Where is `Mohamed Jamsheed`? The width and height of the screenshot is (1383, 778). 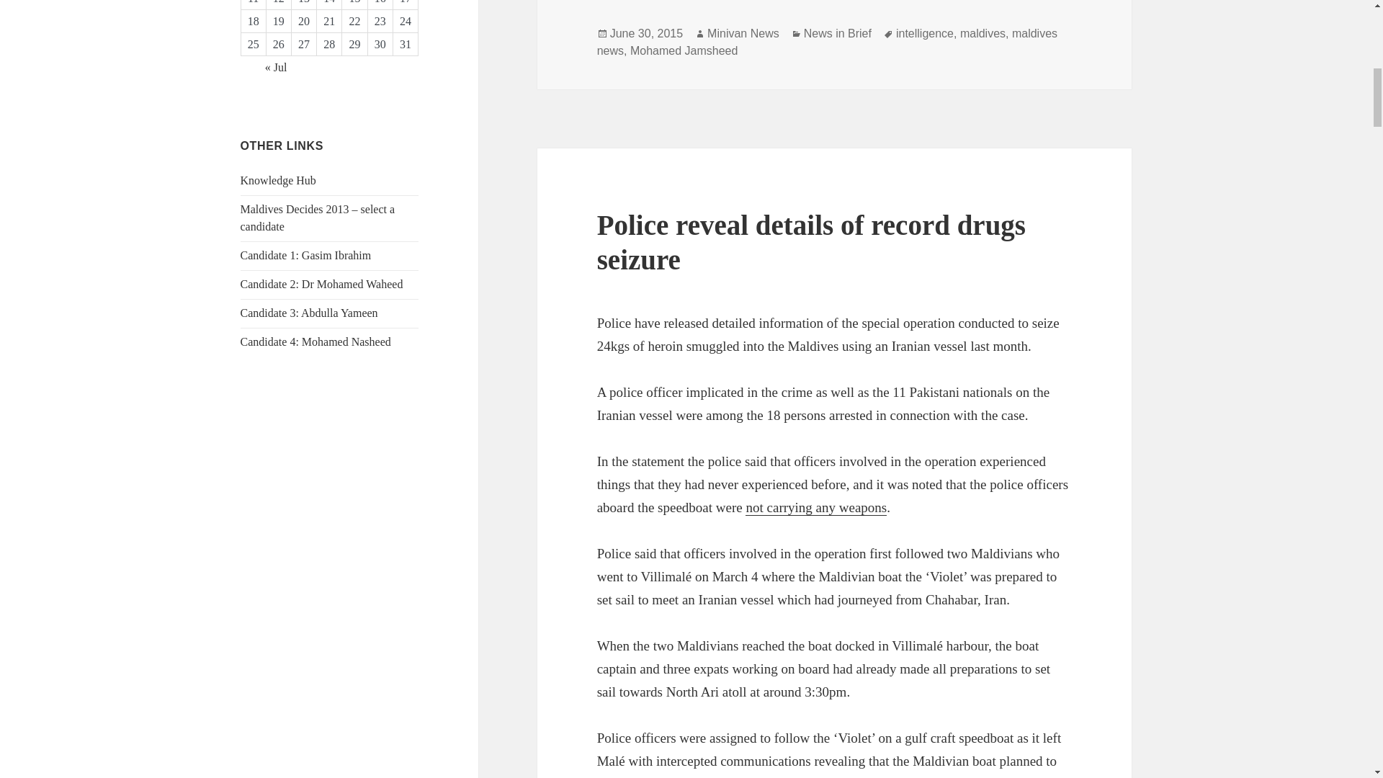
Mohamed Jamsheed is located at coordinates (684, 50).